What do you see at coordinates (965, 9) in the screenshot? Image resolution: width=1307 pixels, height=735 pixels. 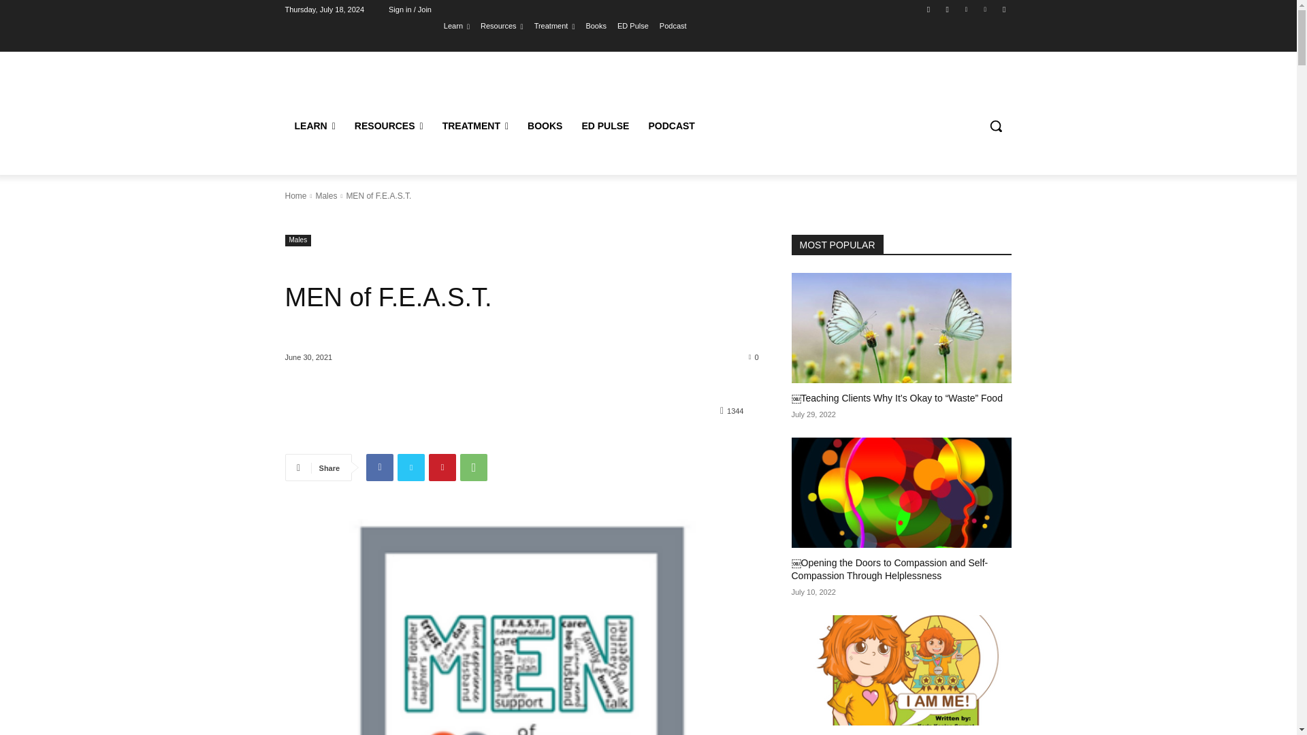 I see `Twitter` at bounding box center [965, 9].